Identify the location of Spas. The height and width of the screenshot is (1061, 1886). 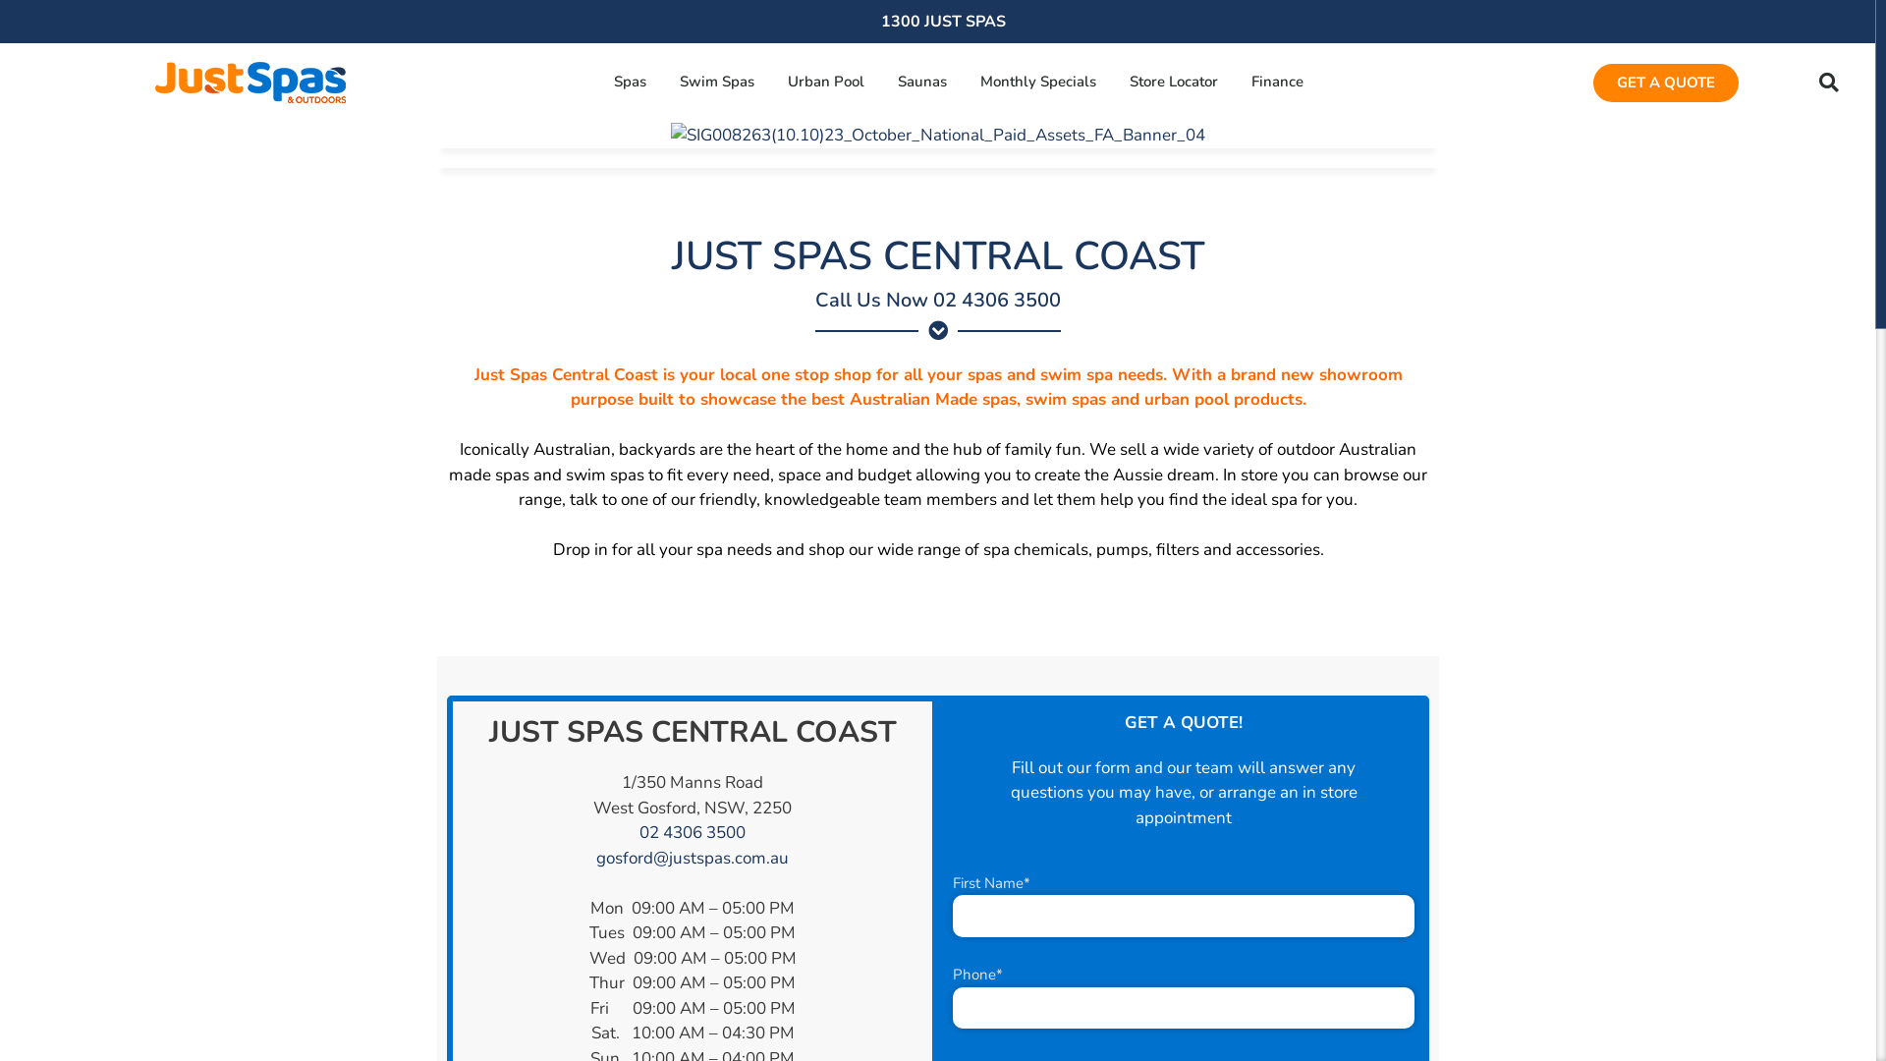
(631, 81).